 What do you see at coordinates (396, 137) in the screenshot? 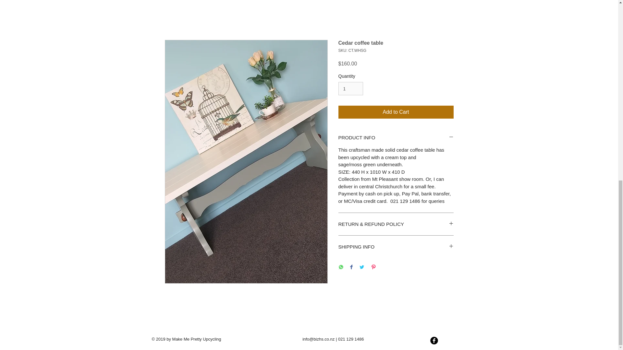
I see `PRODUCT INFO` at bounding box center [396, 137].